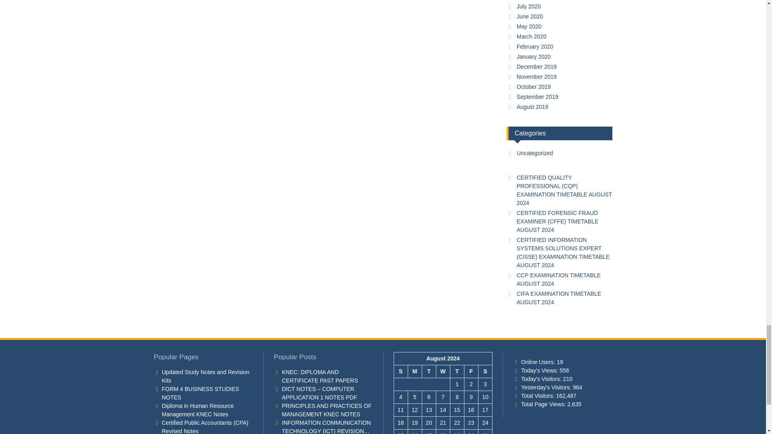 The height and width of the screenshot is (434, 772). What do you see at coordinates (429, 371) in the screenshot?
I see `Tuesday` at bounding box center [429, 371].